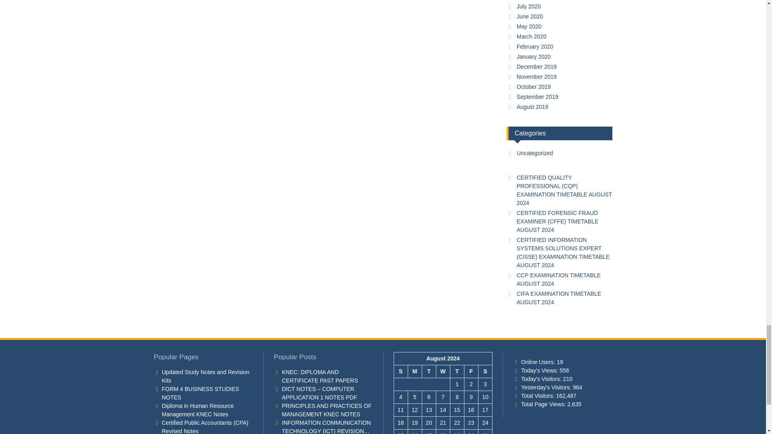 The height and width of the screenshot is (434, 772). What do you see at coordinates (429, 371) in the screenshot?
I see `Tuesday` at bounding box center [429, 371].